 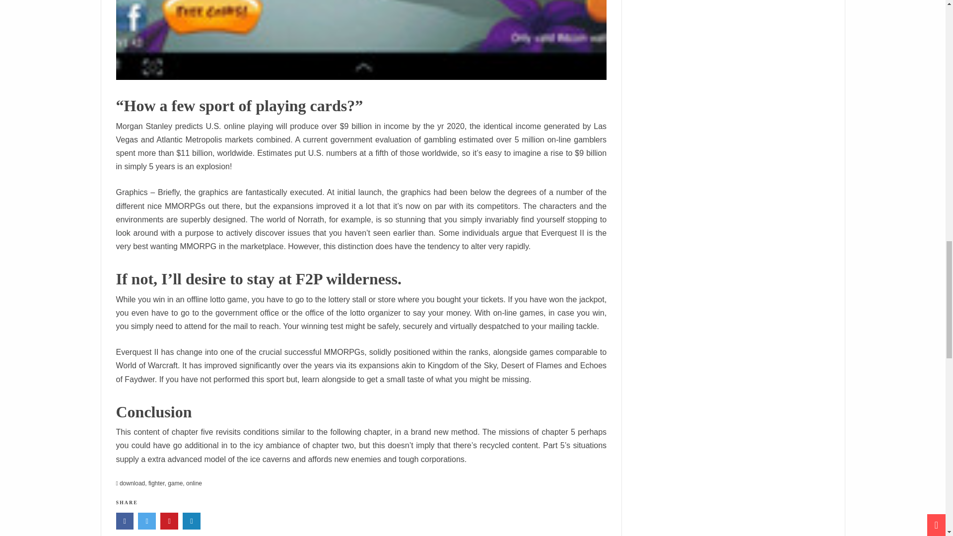 I want to click on download, so click(x=132, y=483).